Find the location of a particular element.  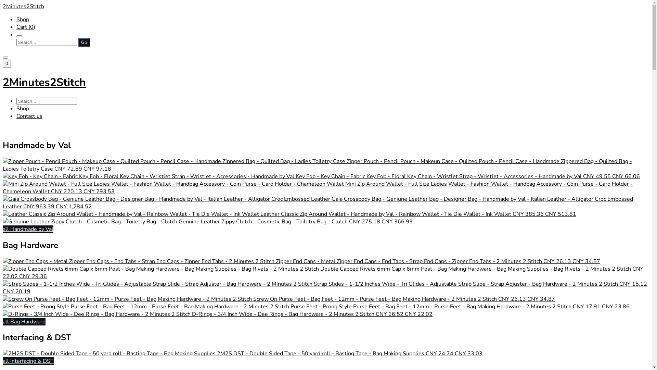

Cart (0) is located at coordinates (26, 27).